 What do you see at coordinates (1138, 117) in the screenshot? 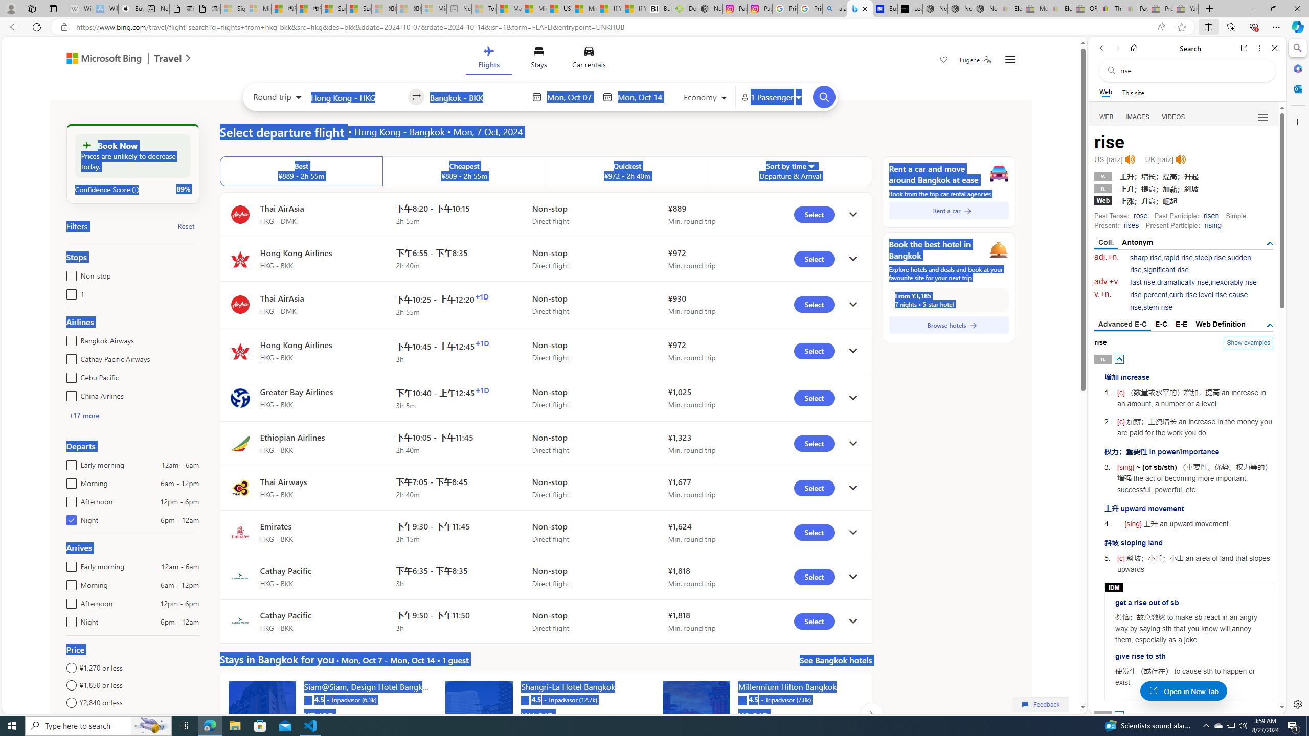
I see `IMAGES` at bounding box center [1138, 117].